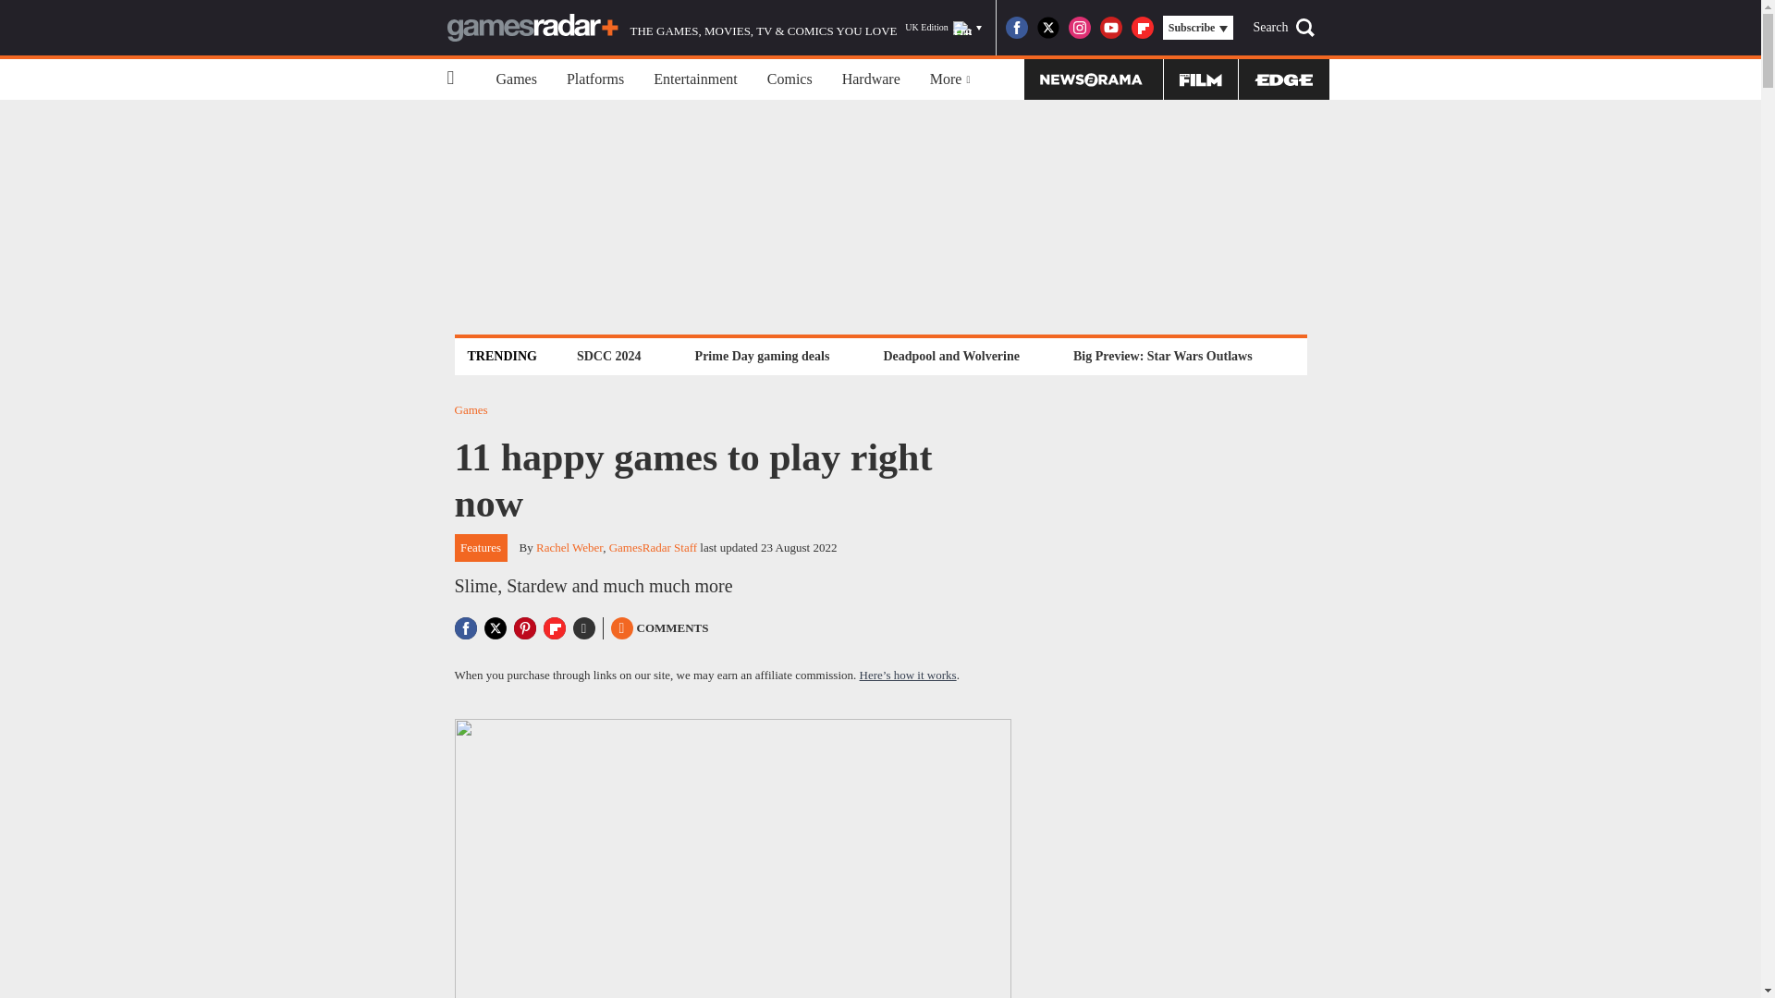  I want to click on Deadpool and Wolverine, so click(950, 356).